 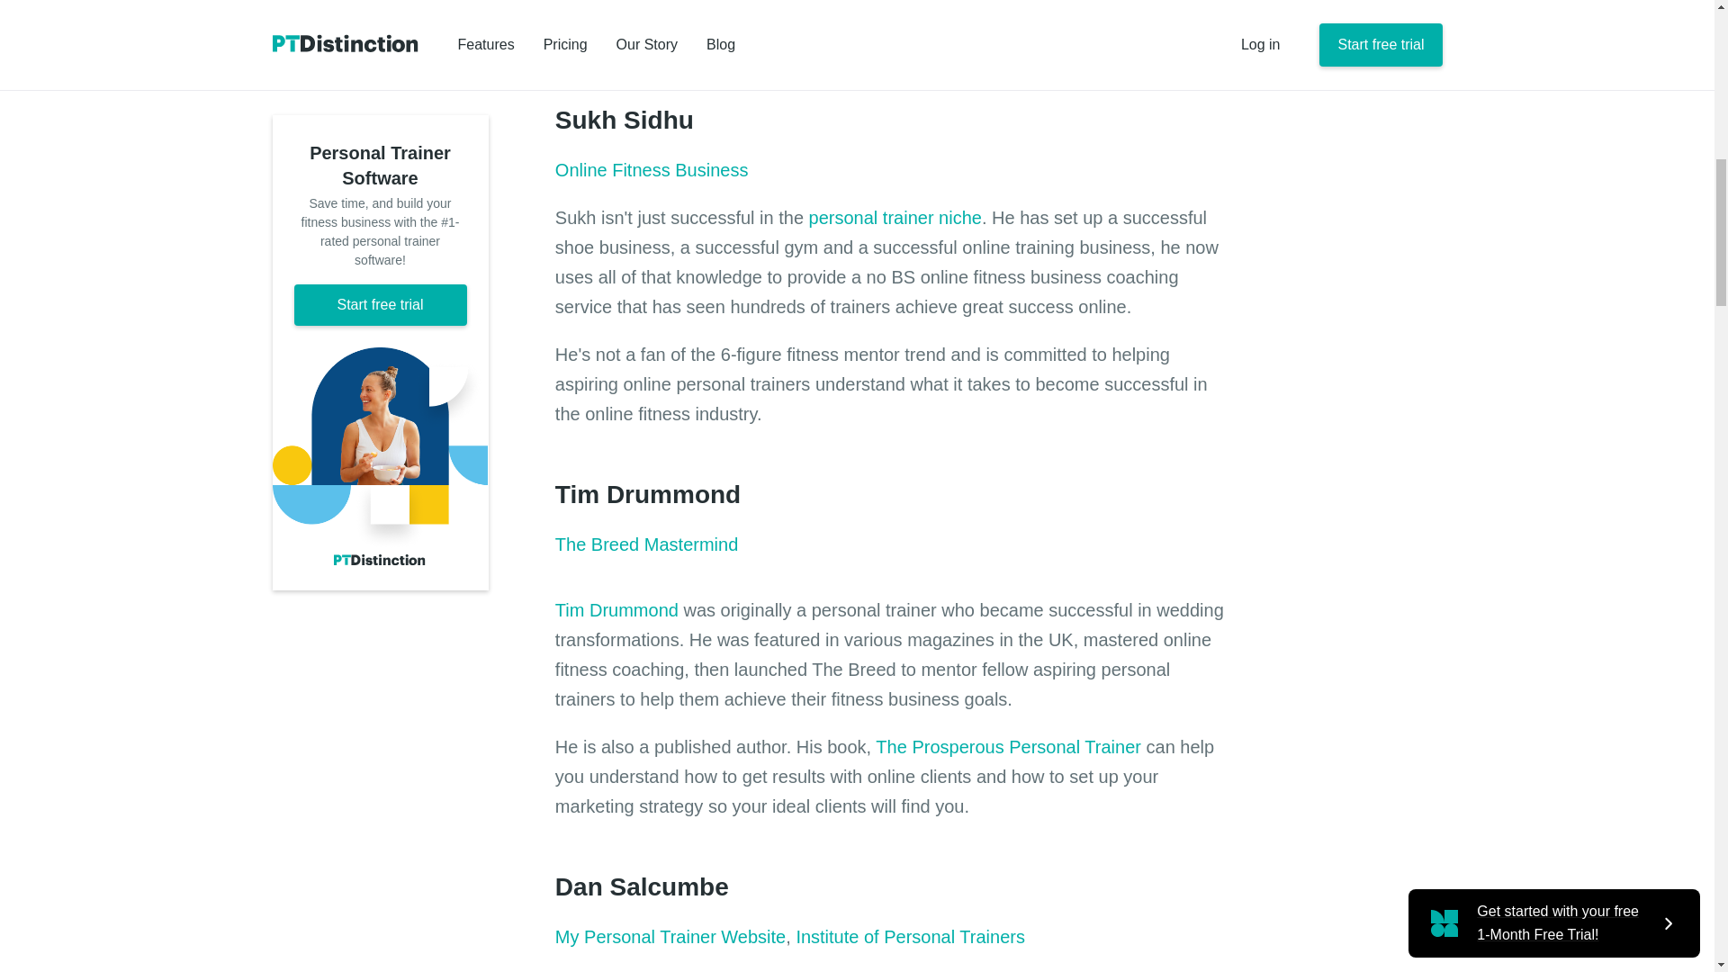 I want to click on Online Fitness Business, so click(x=652, y=169).